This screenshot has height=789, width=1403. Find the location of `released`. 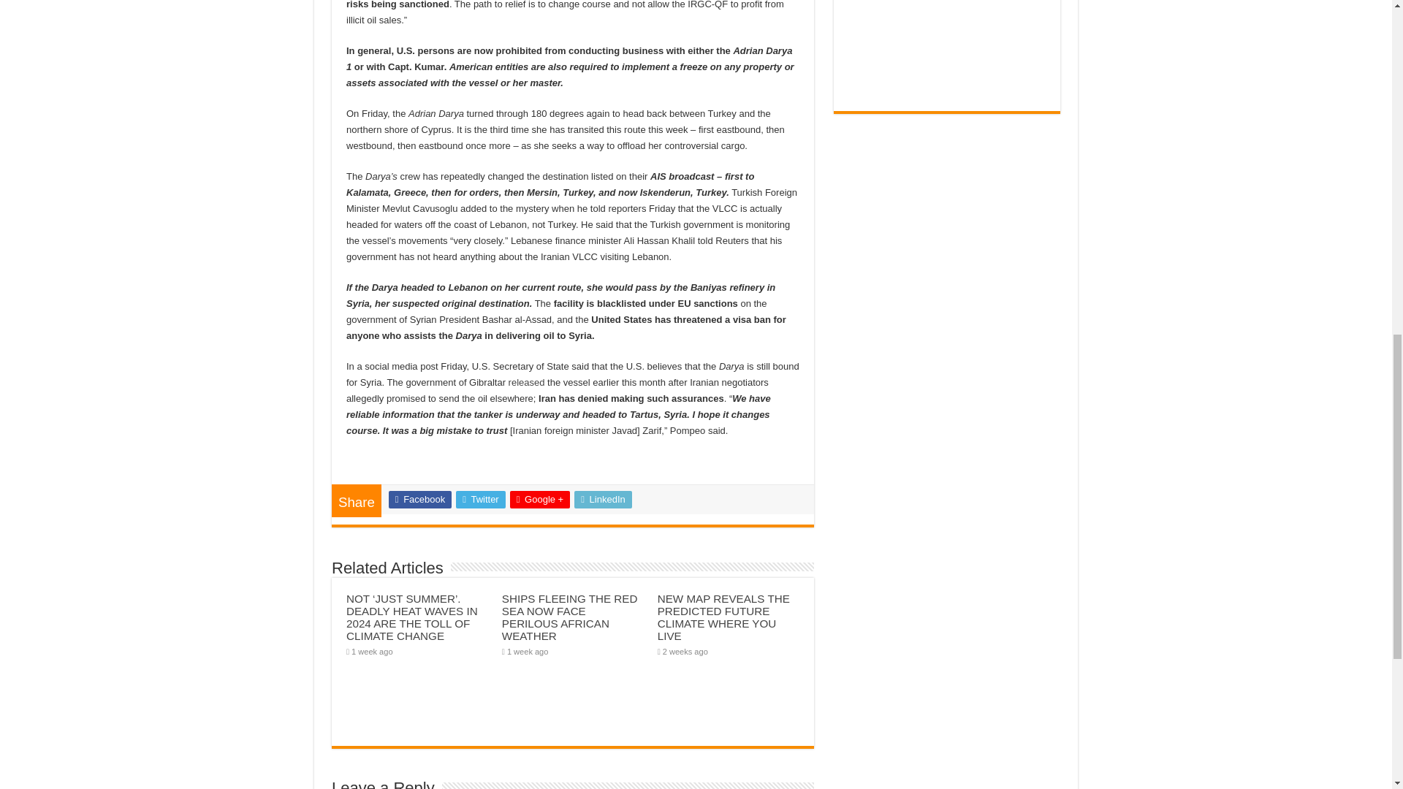

released is located at coordinates (526, 383).